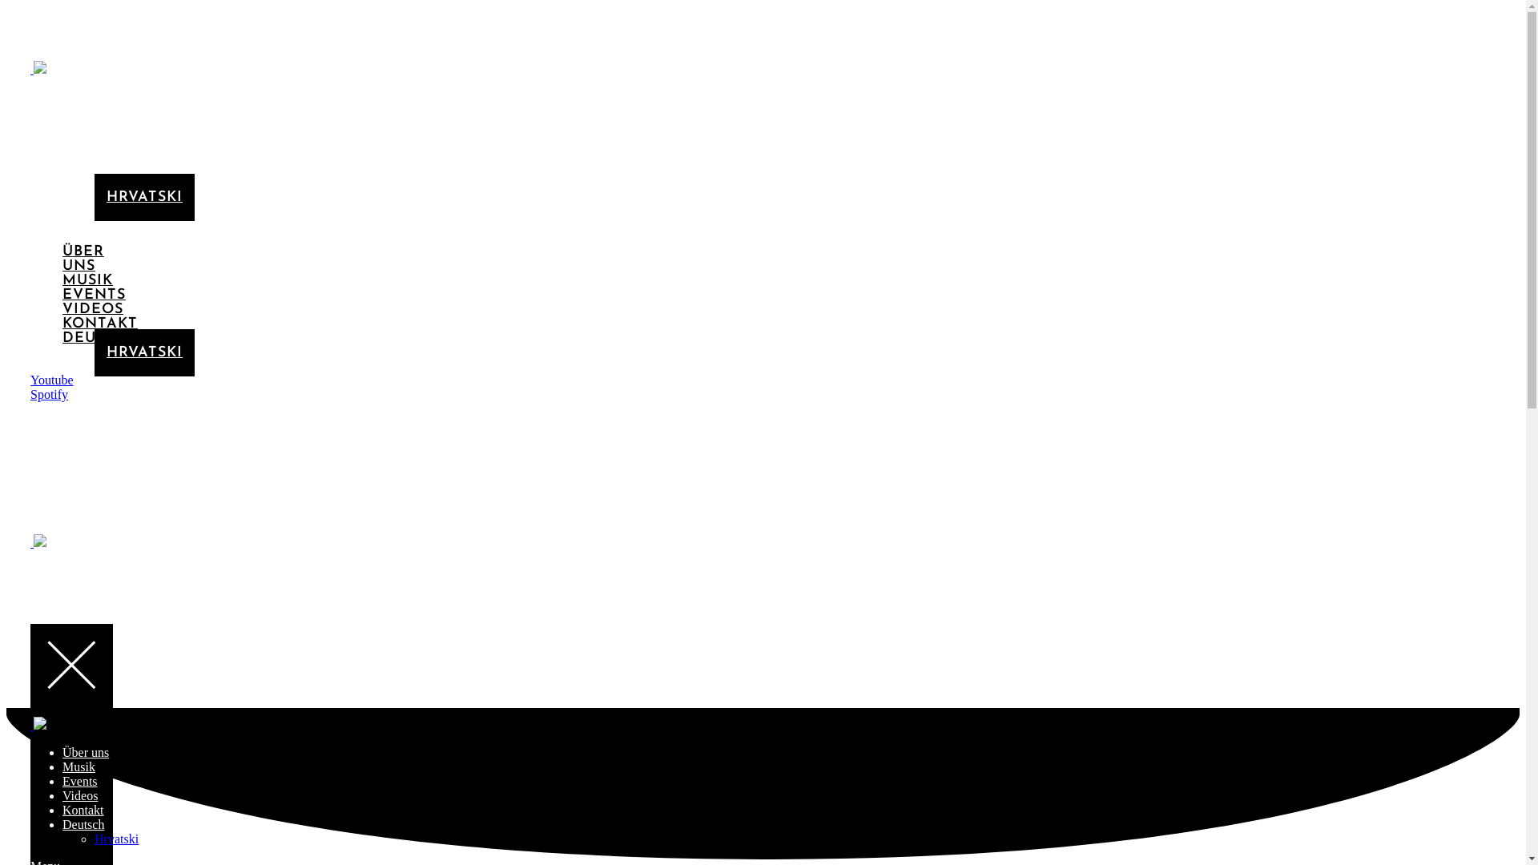  What do you see at coordinates (144, 197) in the screenshot?
I see `HRVATSKI` at bounding box center [144, 197].